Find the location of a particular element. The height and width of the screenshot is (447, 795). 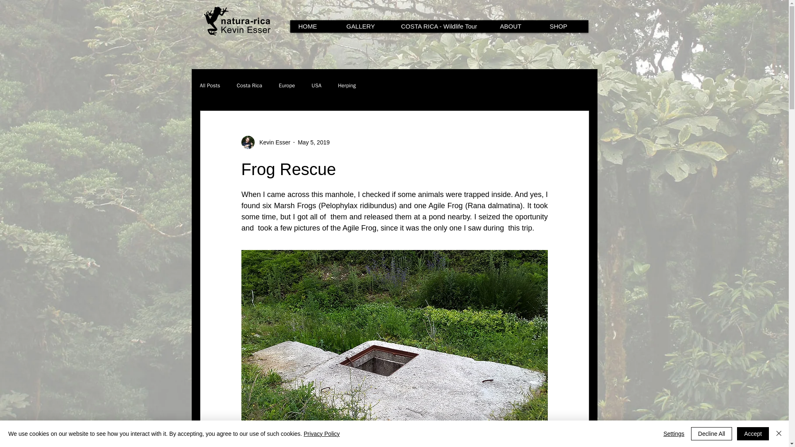

COSTA RICA - Wildlife Tour is located at coordinates (442, 26).